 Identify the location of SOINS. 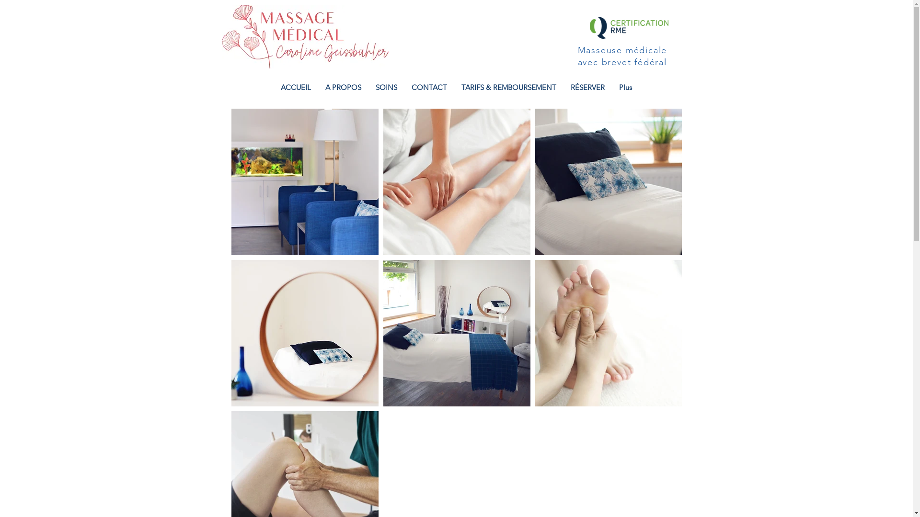
(386, 90).